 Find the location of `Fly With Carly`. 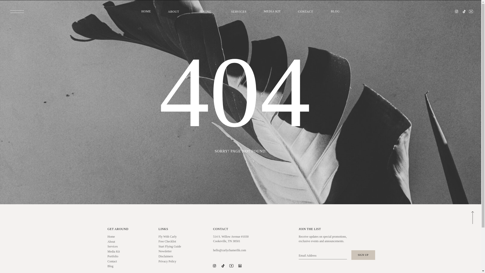

Fly With Carly is located at coordinates (172, 237).